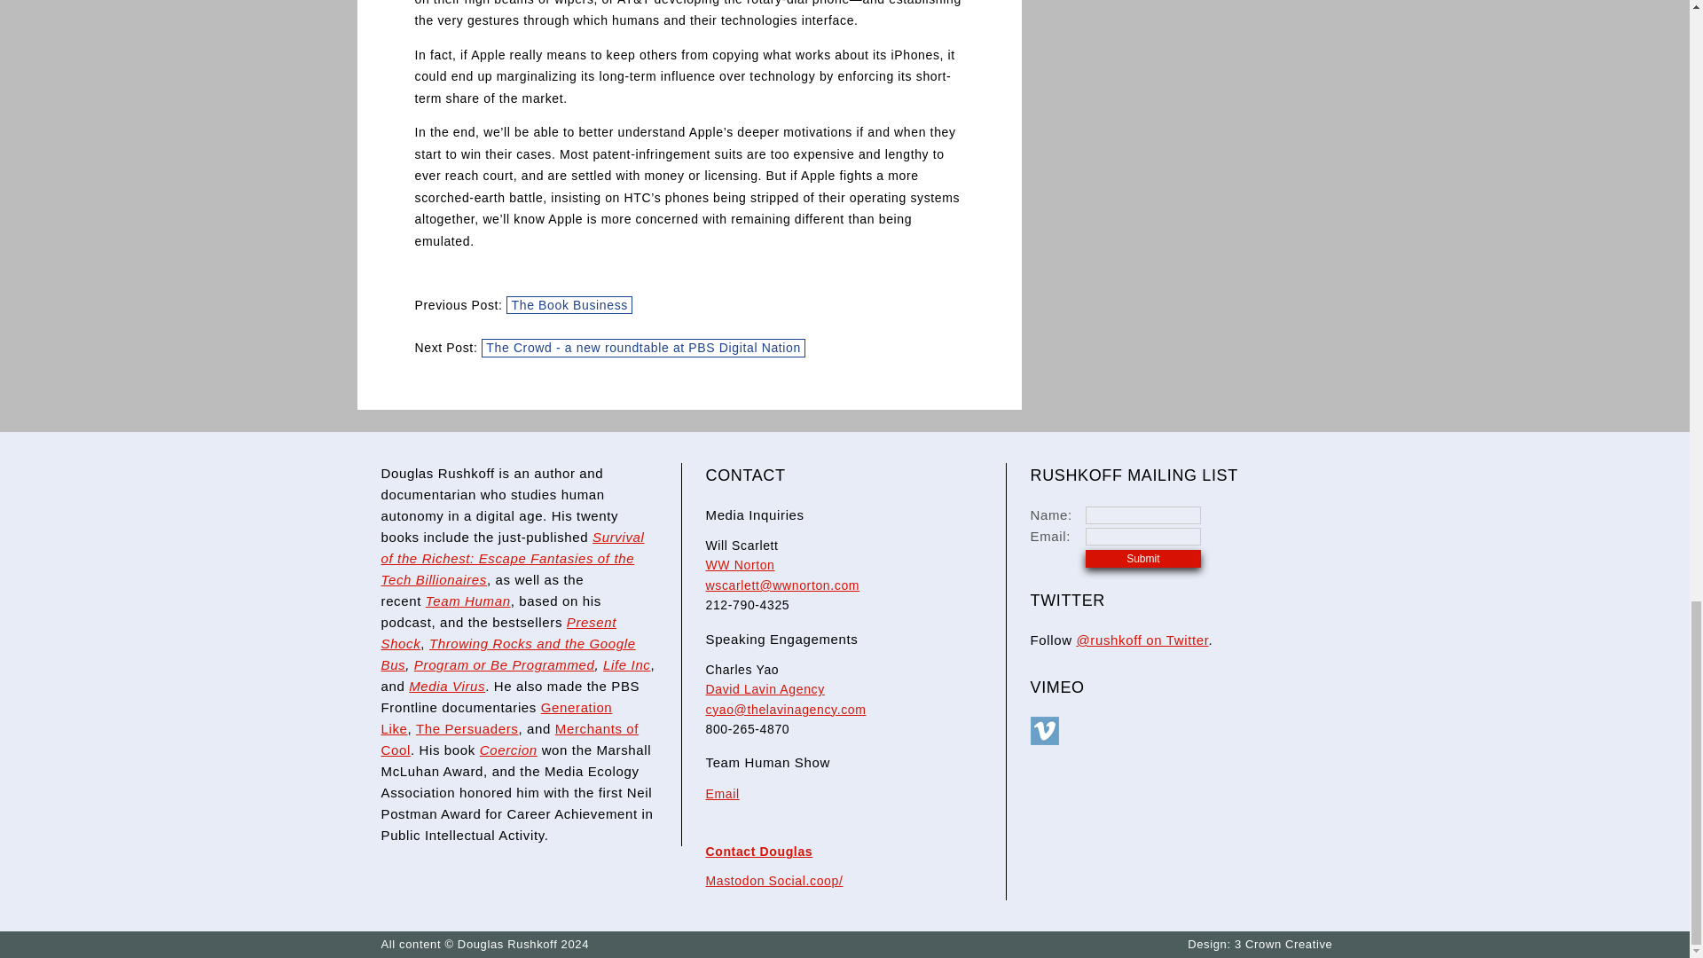 The width and height of the screenshot is (1703, 958). I want to click on Throwing Rocks and the Google Bus, so click(508, 655).